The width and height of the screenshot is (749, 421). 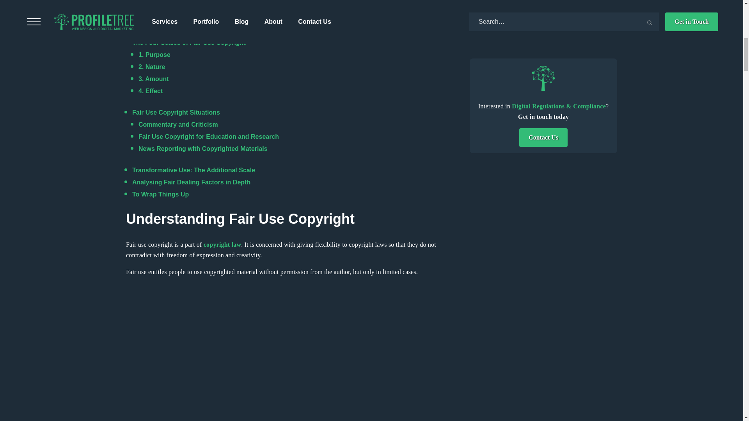 I want to click on Understanding Fair Use Copyright, so click(x=183, y=18).